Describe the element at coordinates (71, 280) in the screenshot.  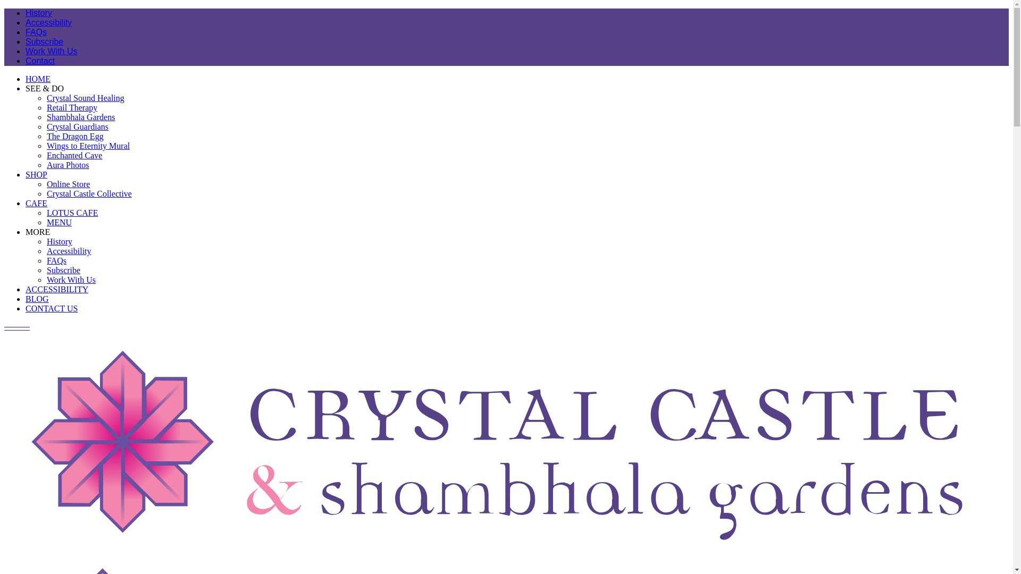
I see `Work With Us` at that location.